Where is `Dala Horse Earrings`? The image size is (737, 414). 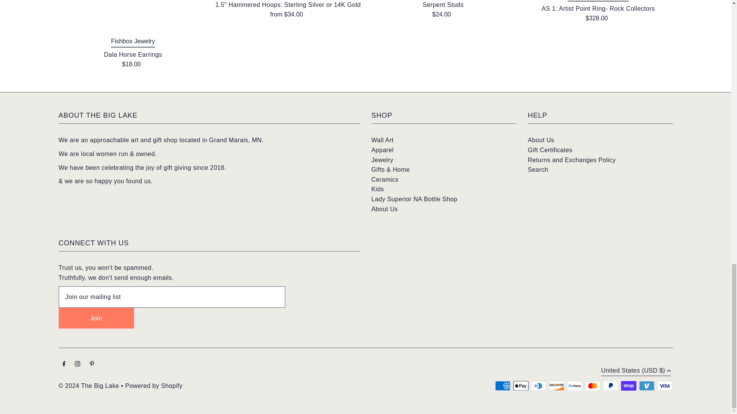
Dala Horse Earrings is located at coordinates (132, 15).